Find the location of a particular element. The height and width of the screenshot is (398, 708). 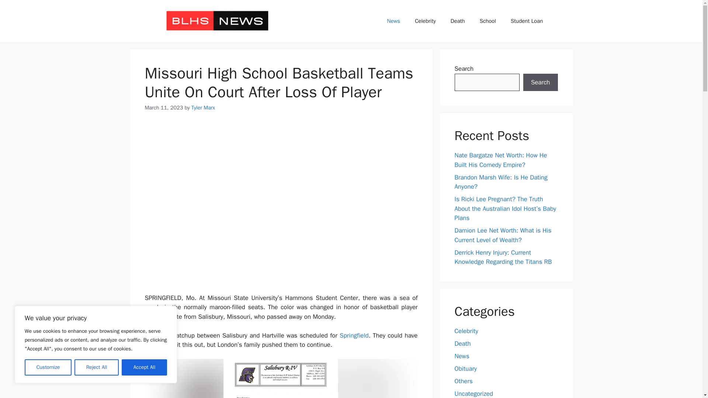

Nate Bargatze Net Worth: How He Built His Comedy Empire? is located at coordinates (500, 160).